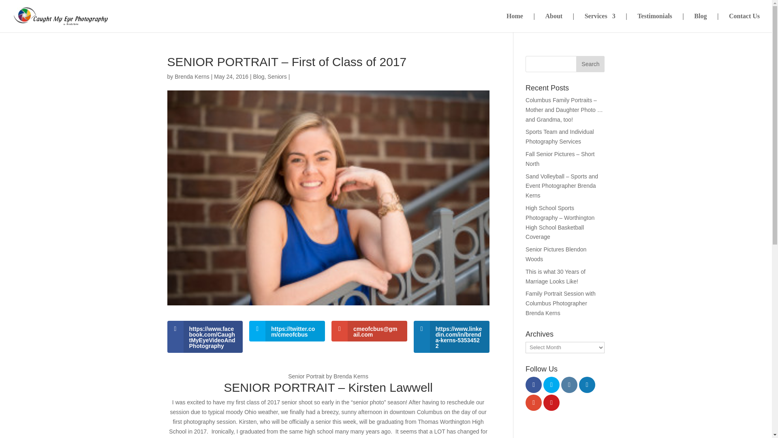 The width and height of the screenshot is (778, 438). Describe the element at coordinates (192, 76) in the screenshot. I see `Posts by Brenda Kerns` at that location.